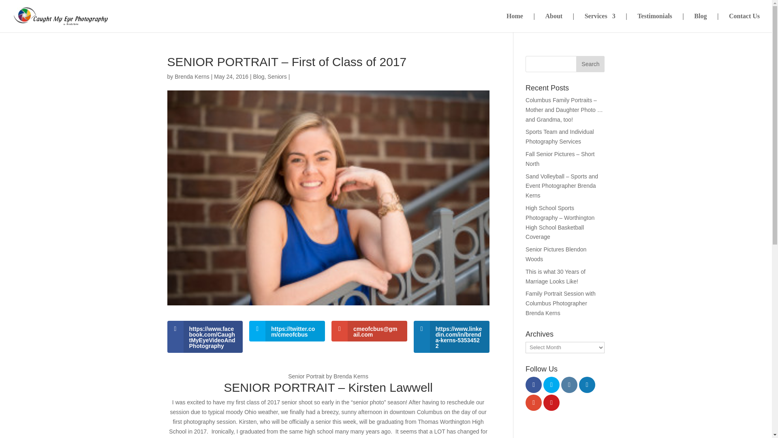 The width and height of the screenshot is (778, 438). Describe the element at coordinates (192, 76) in the screenshot. I see `Posts by Brenda Kerns` at that location.